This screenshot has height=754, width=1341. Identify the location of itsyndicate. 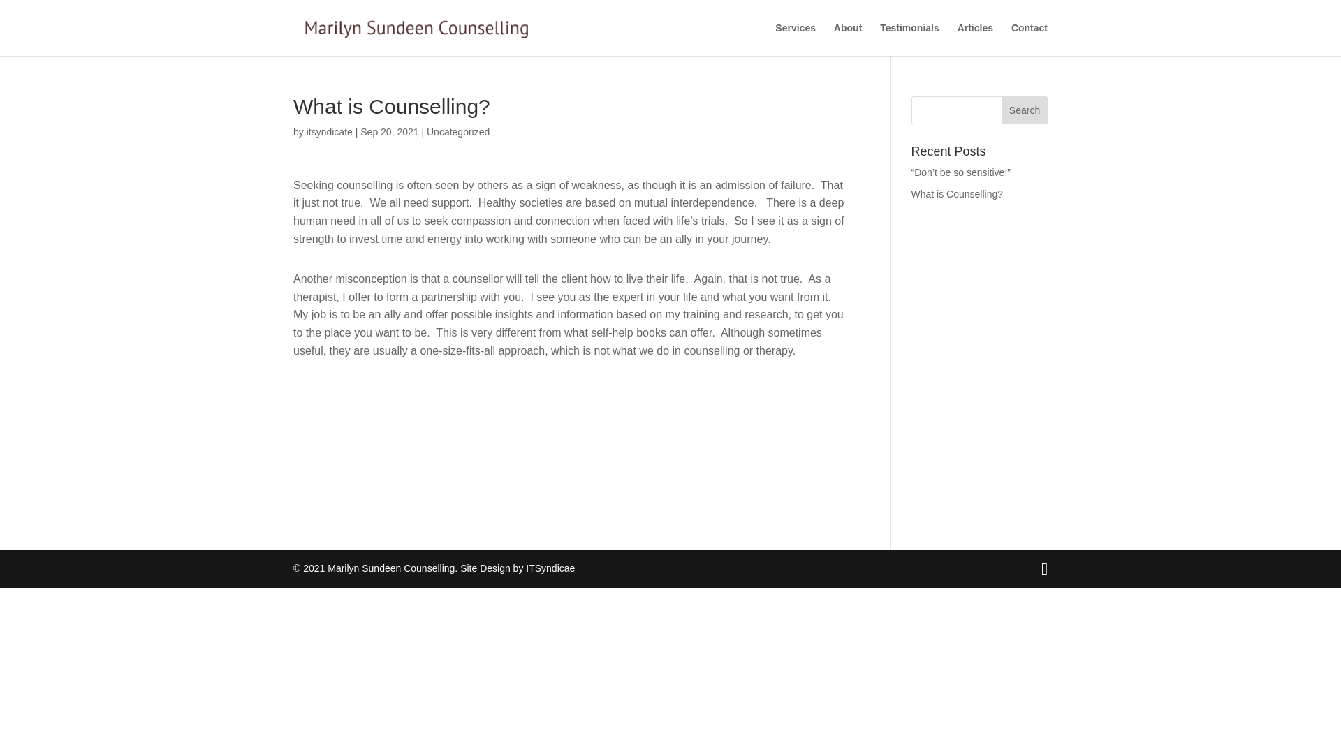
(330, 131).